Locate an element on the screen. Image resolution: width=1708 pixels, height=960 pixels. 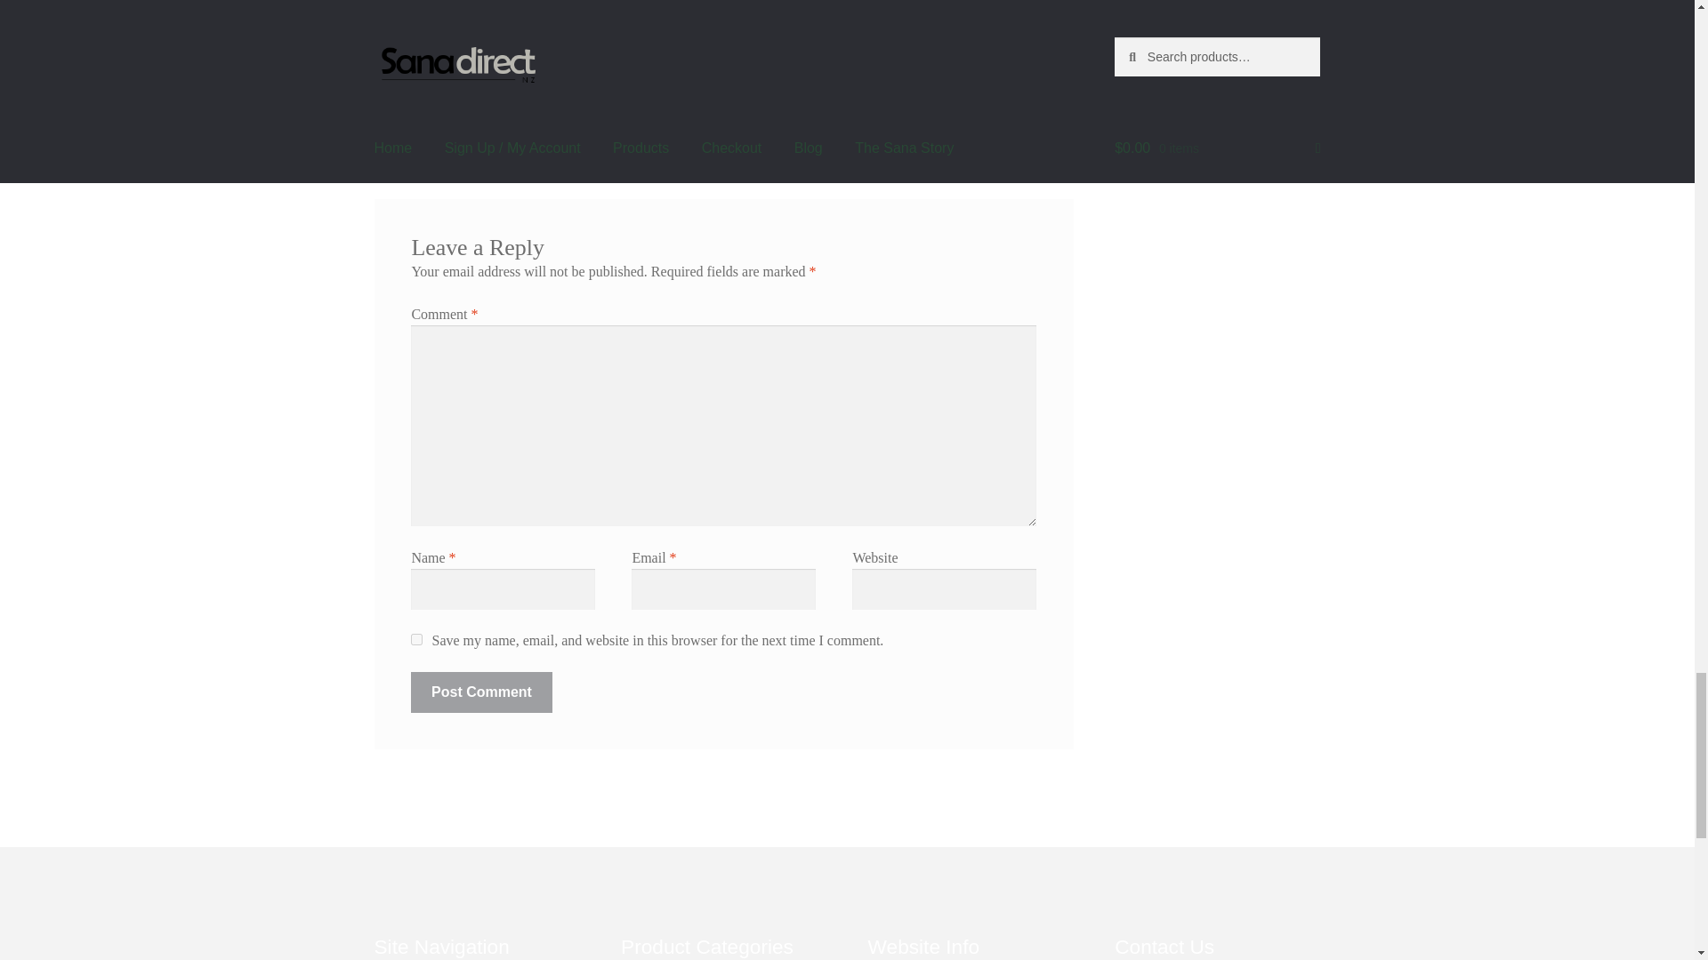
Post Comment is located at coordinates (481, 692).